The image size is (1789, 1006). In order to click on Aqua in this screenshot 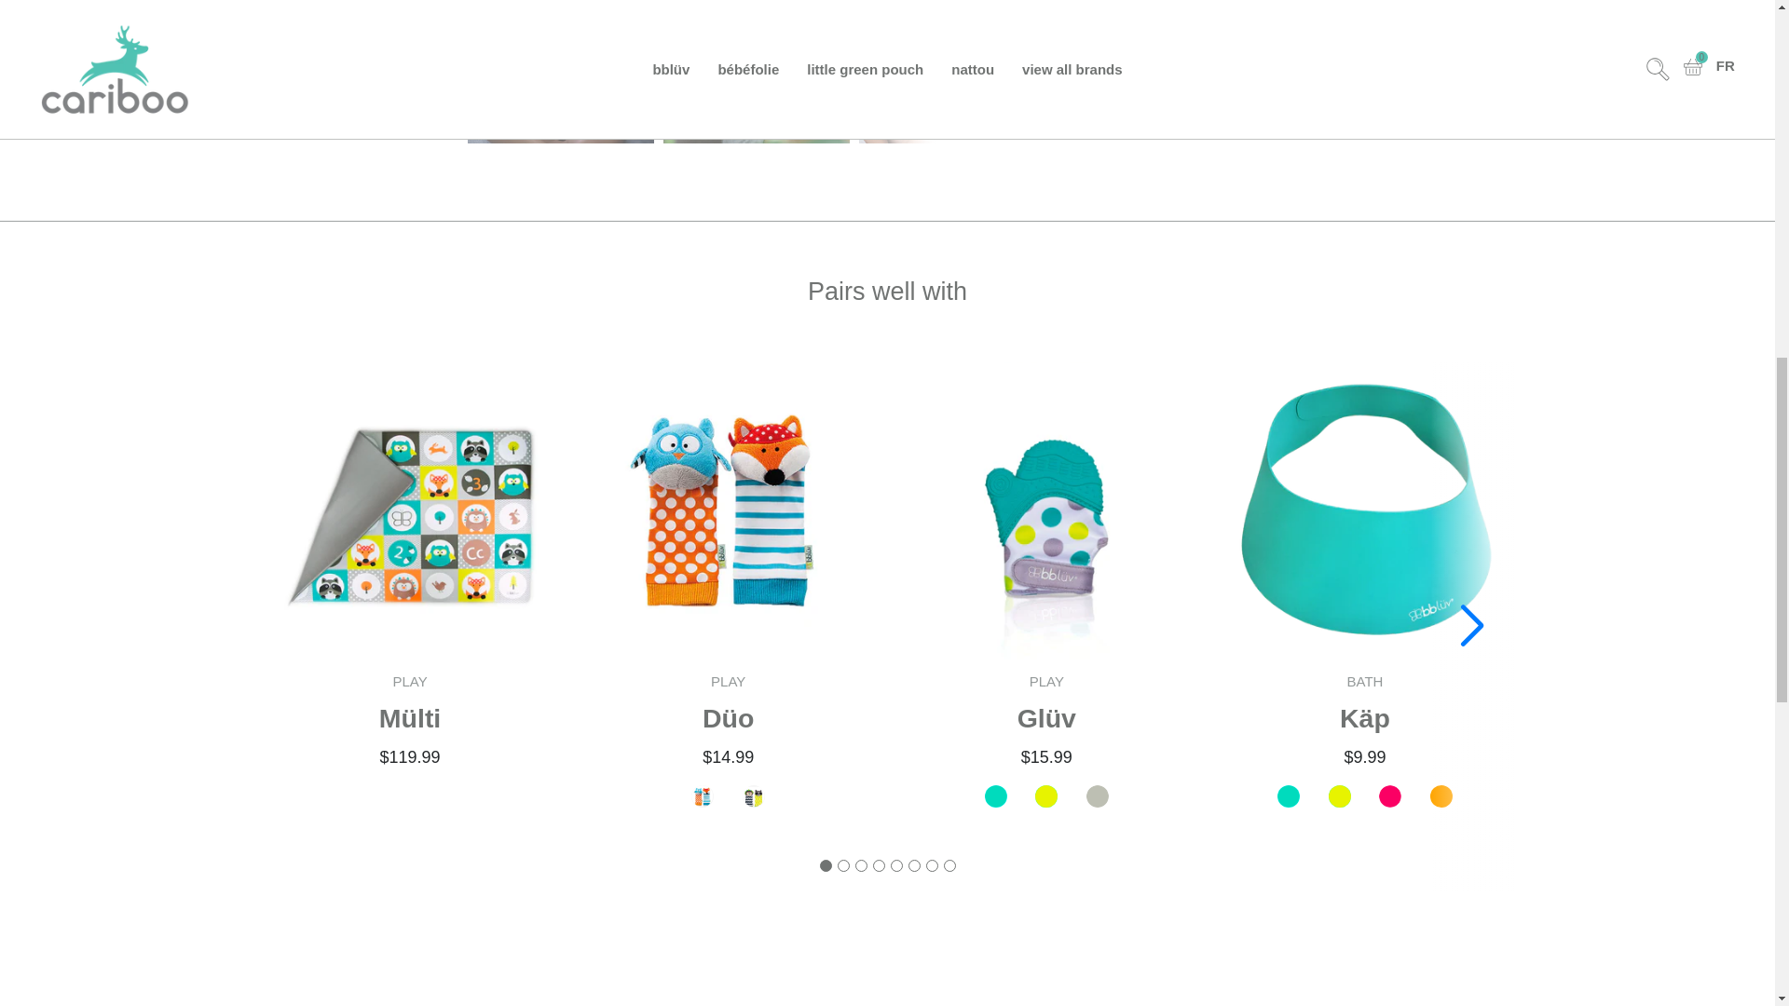, I will do `click(996, 797)`.